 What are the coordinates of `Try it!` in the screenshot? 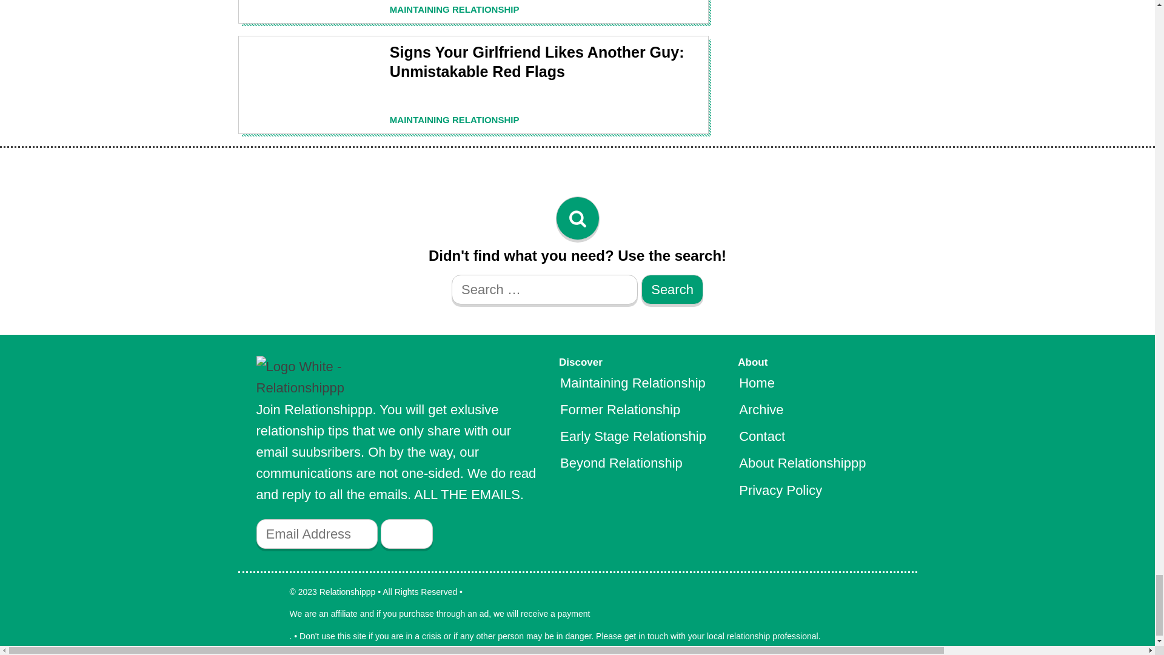 It's located at (406, 533).